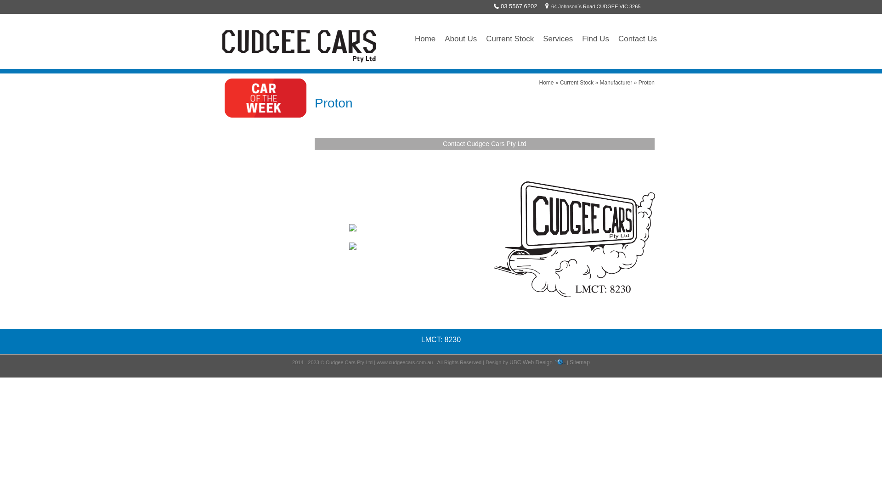  Describe the element at coordinates (580, 362) in the screenshot. I see `Sitemap` at that location.